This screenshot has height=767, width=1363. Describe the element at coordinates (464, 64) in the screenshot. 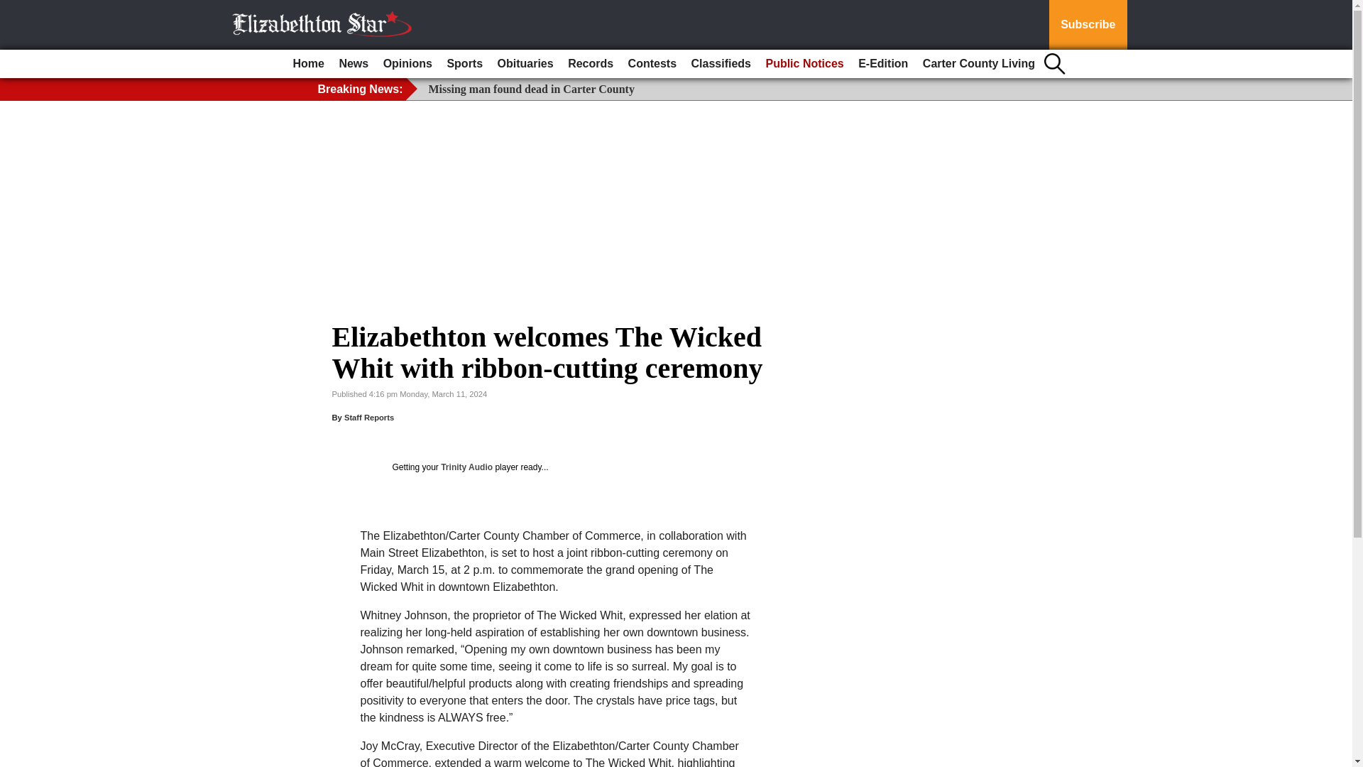

I see `Sports` at that location.